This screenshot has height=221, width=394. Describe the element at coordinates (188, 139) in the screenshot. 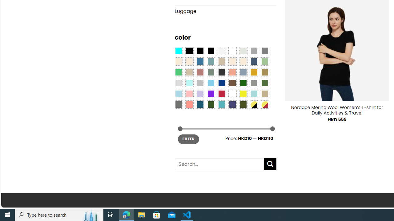

I see `FILTER` at that location.